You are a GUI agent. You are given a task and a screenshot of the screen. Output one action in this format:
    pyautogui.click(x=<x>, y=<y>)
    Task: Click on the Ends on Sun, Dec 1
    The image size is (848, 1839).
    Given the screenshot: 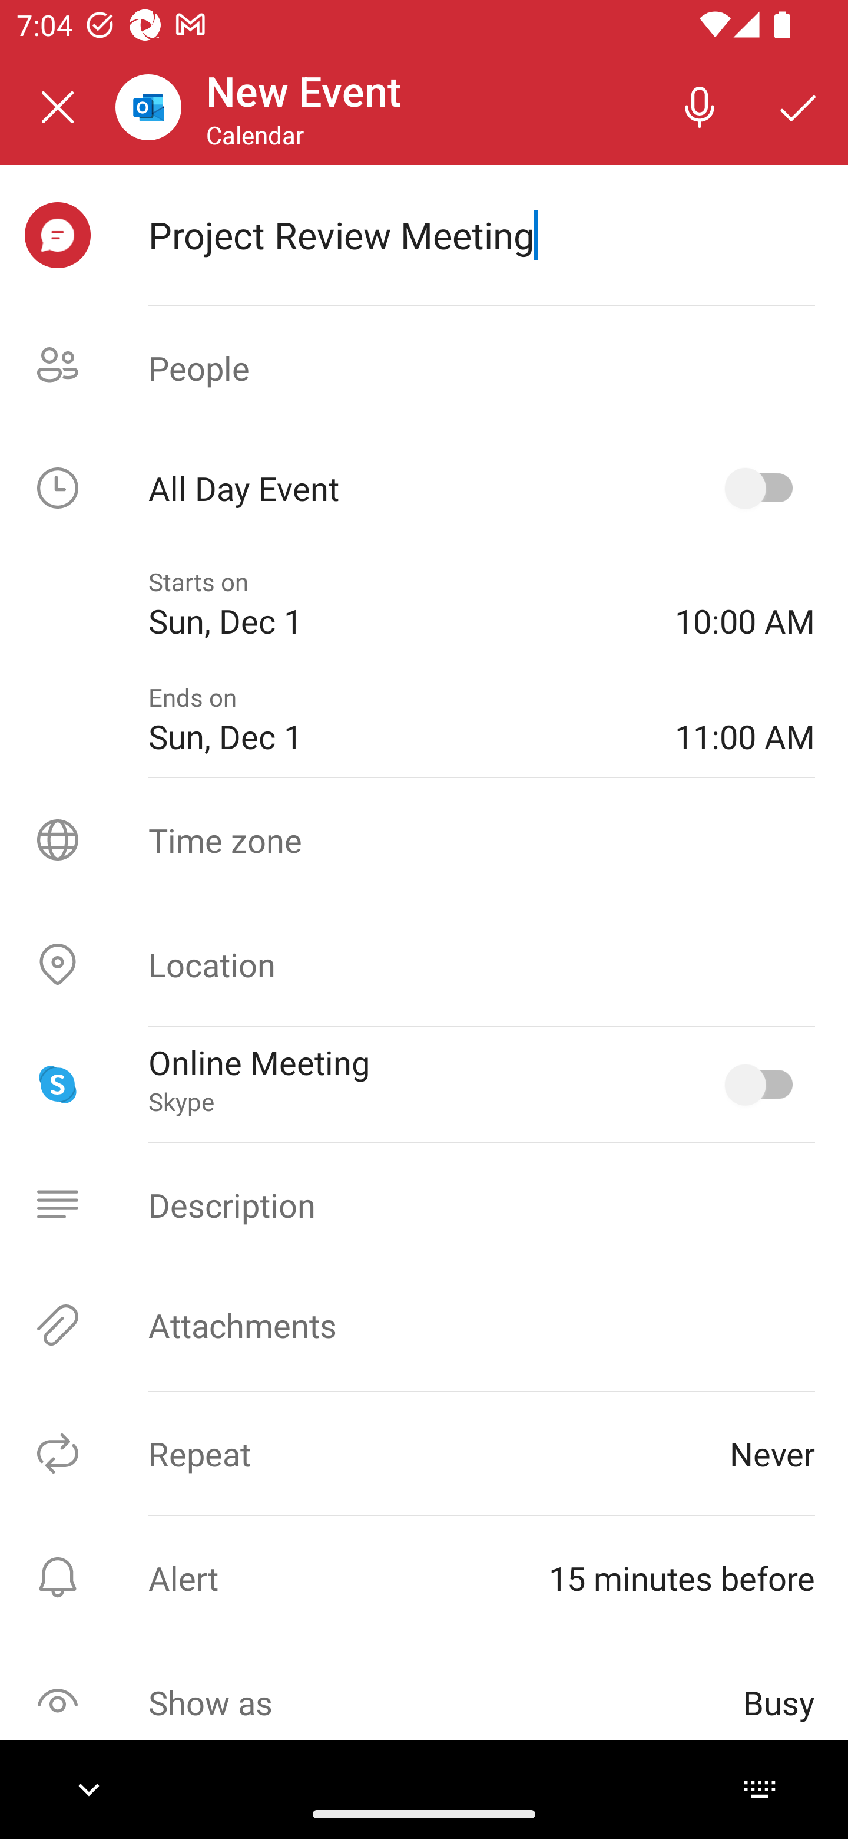 What is the action you would take?
    pyautogui.click(x=395, y=720)
    